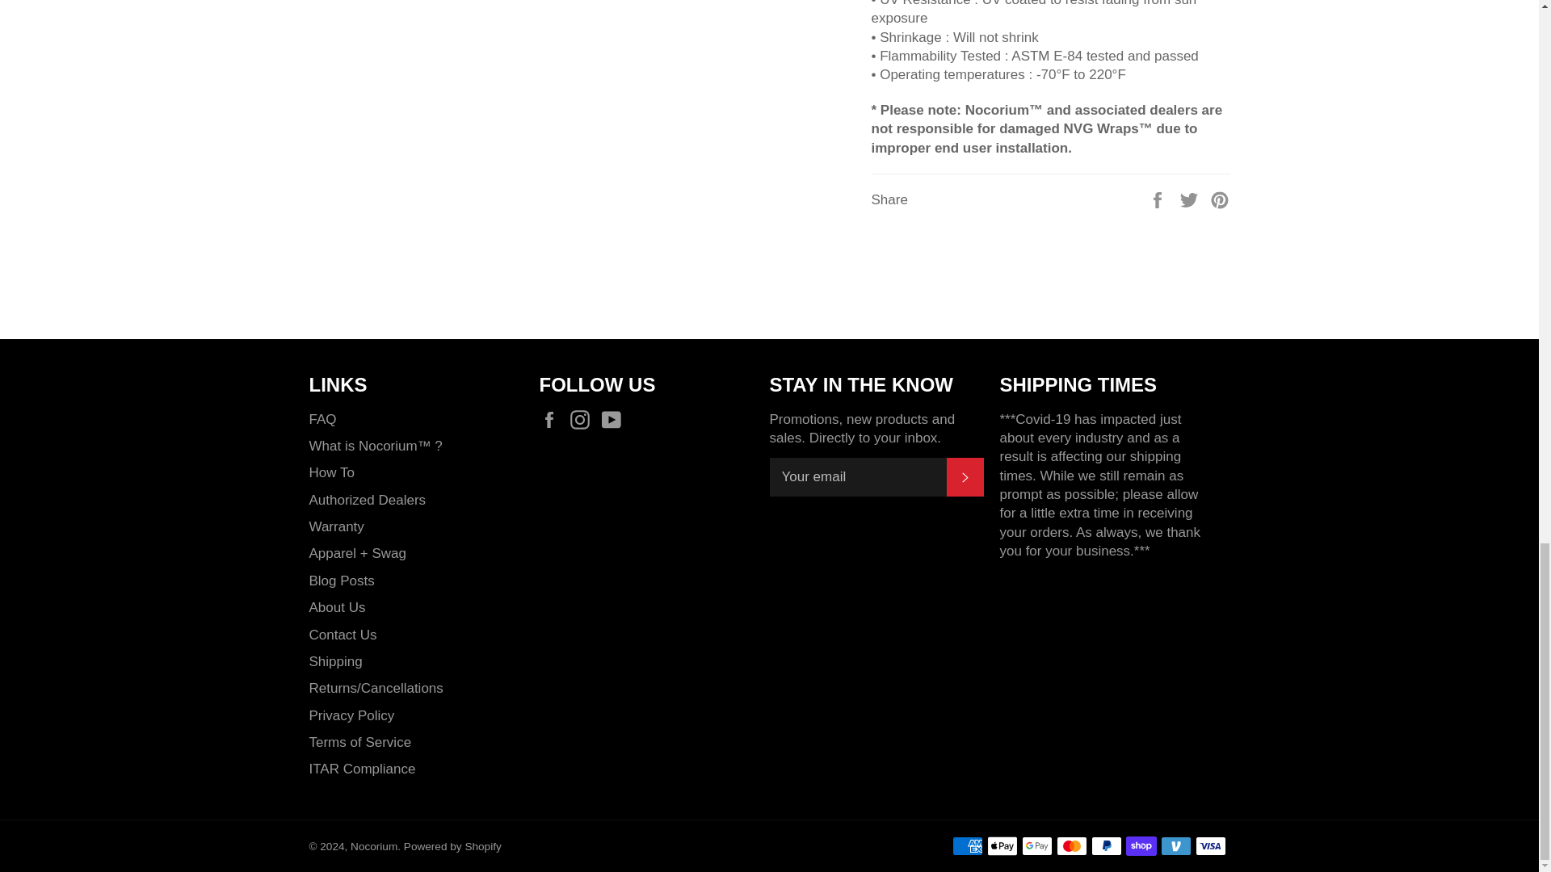  Describe the element at coordinates (583, 420) in the screenshot. I see `Nocorium on Instagram` at that location.